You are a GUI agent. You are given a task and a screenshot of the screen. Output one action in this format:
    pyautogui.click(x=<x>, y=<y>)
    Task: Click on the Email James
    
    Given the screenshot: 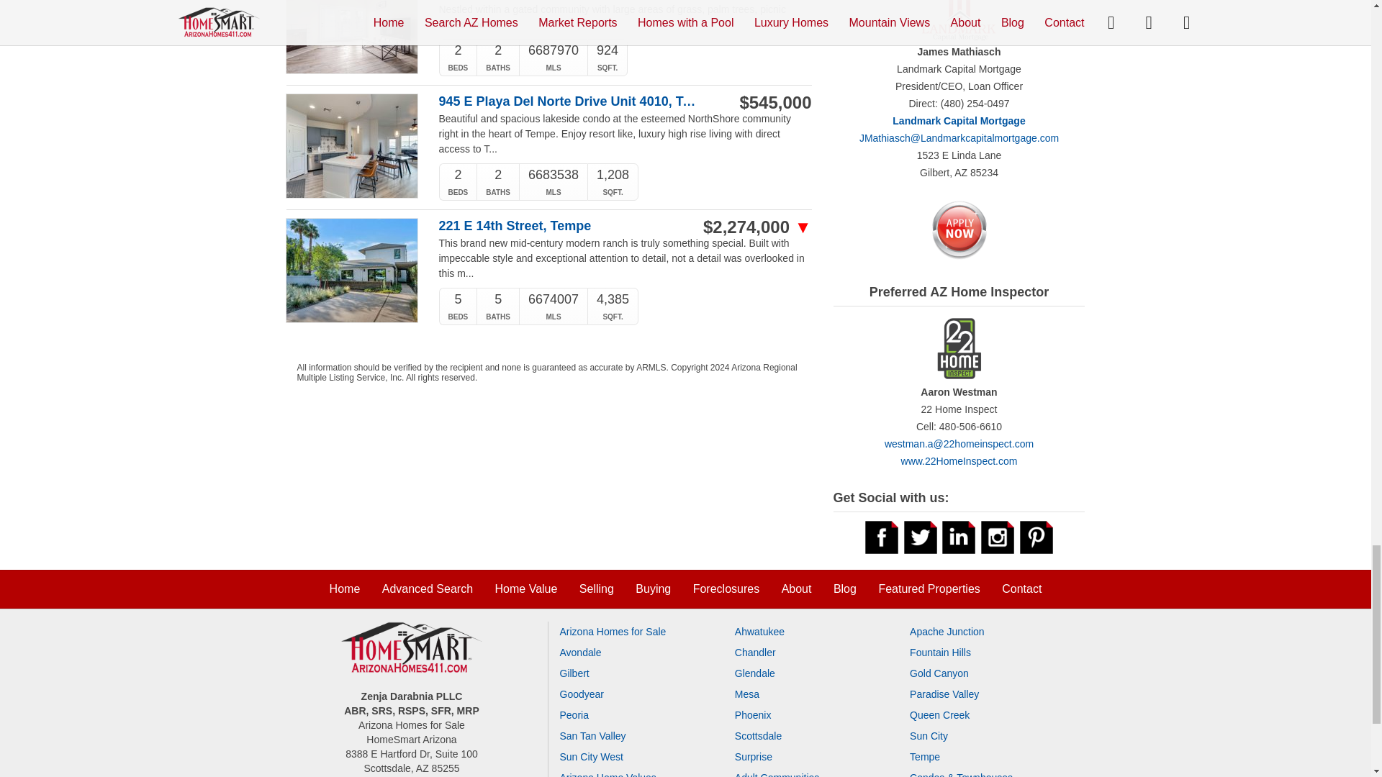 What is the action you would take?
    pyautogui.click(x=959, y=137)
    